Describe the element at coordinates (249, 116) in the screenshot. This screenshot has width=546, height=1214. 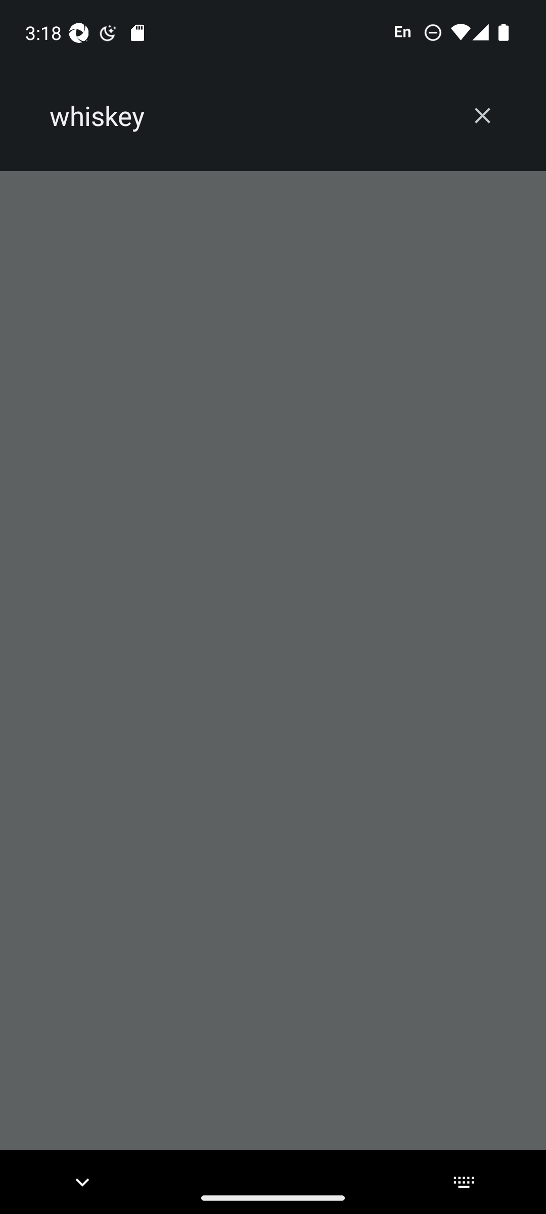
I see `whiskey` at that location.